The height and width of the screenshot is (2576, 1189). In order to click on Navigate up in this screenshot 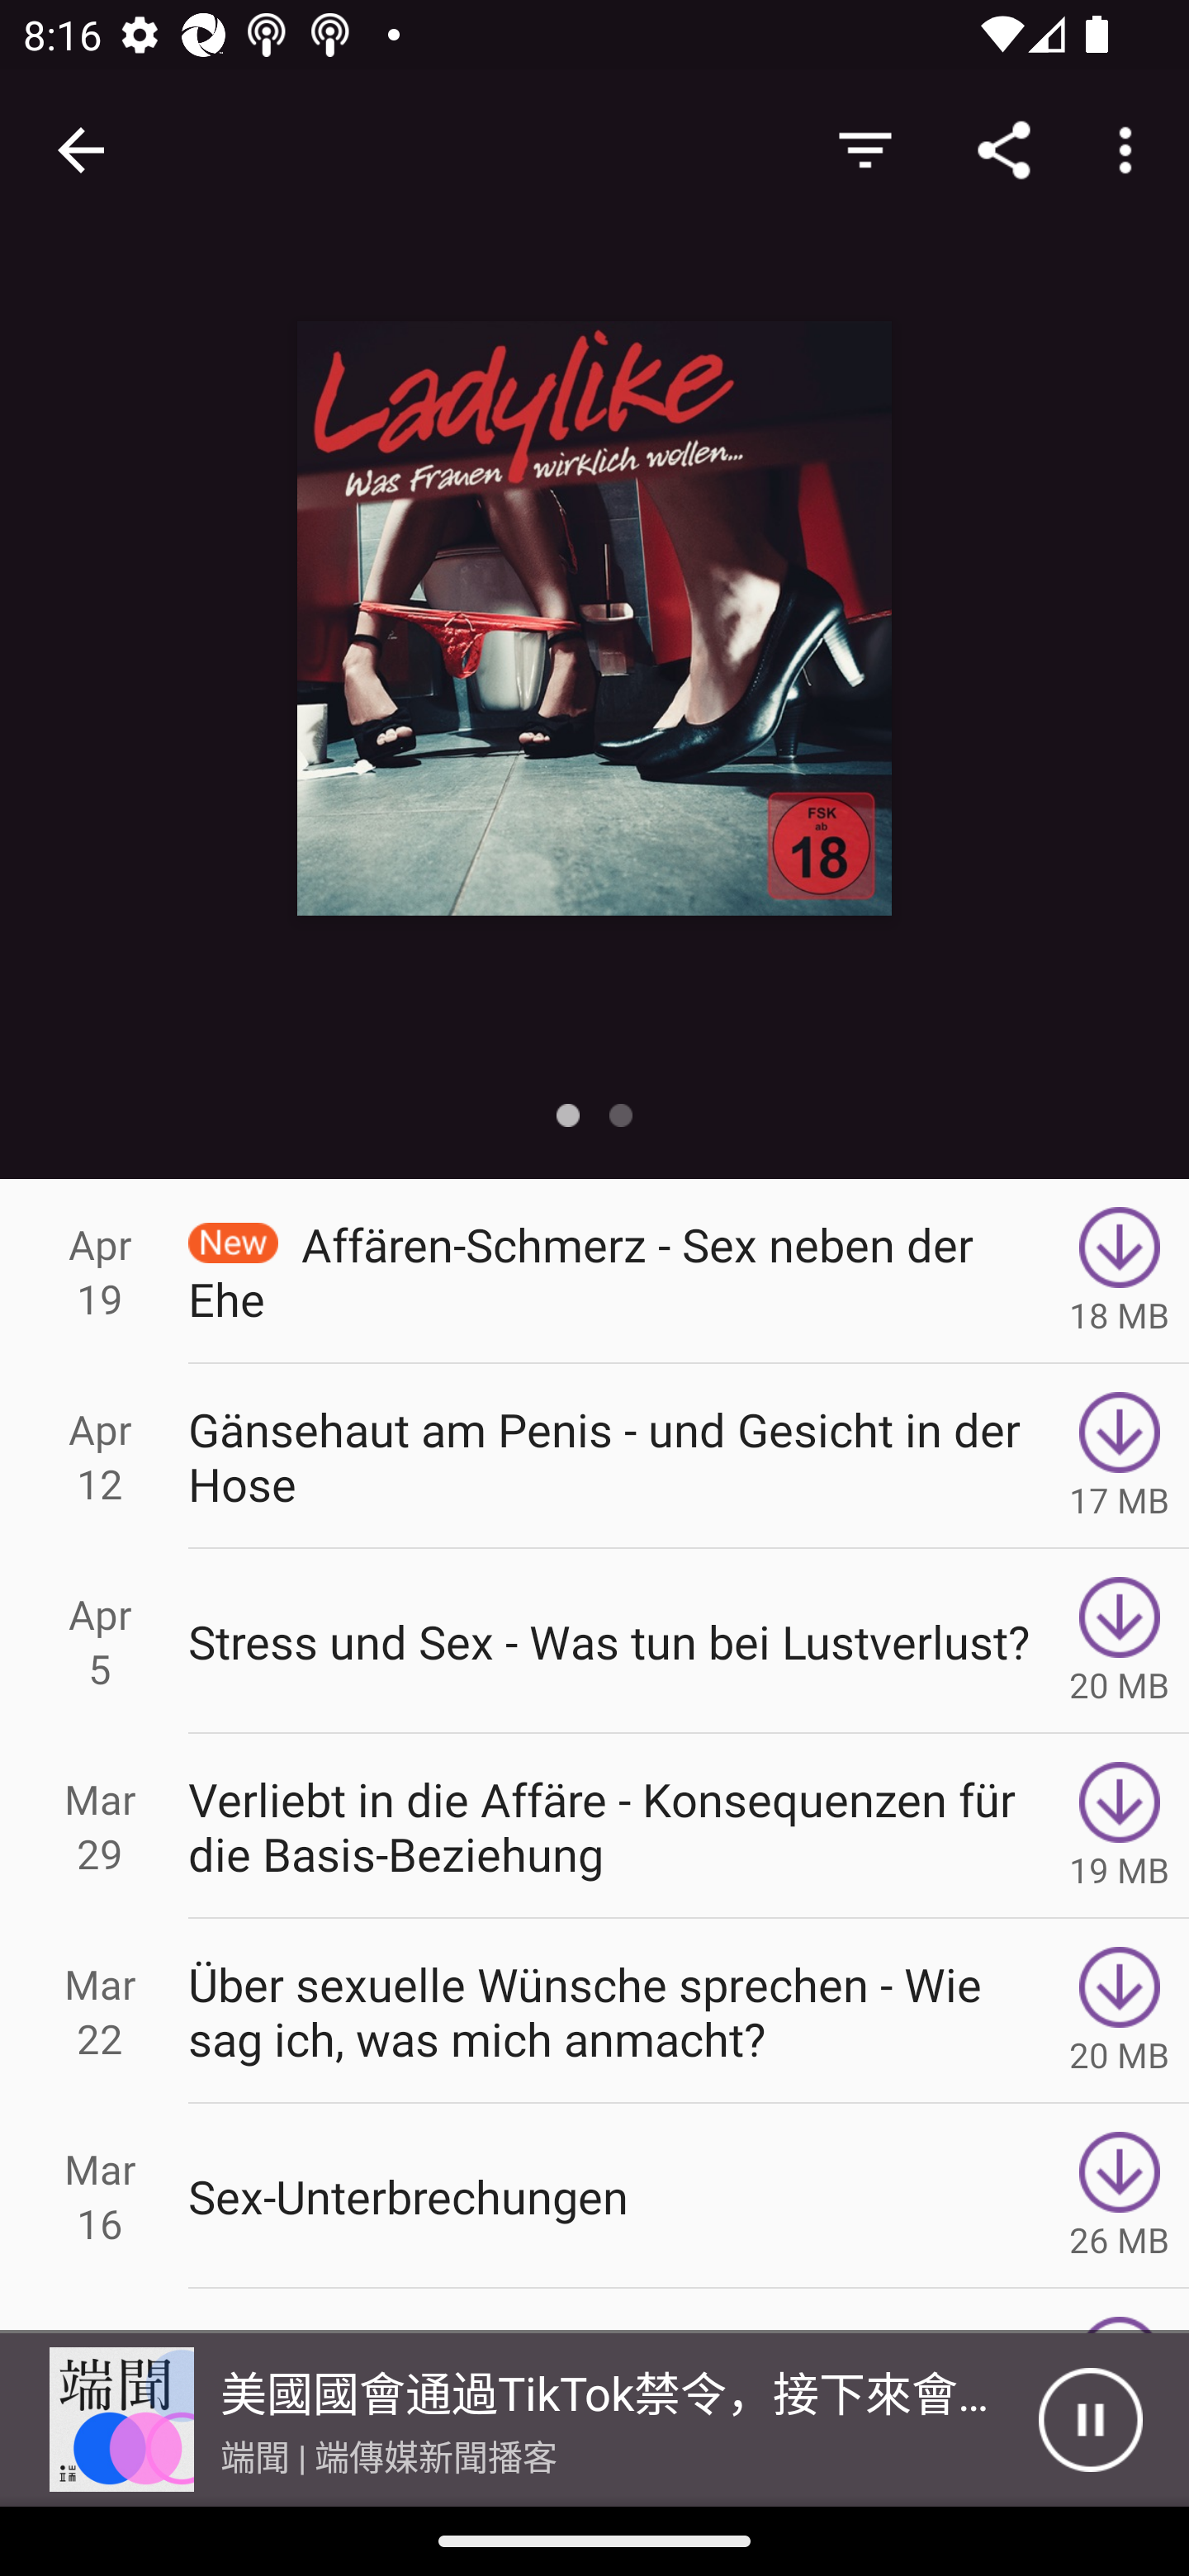, I will do `click(81, 150)`.